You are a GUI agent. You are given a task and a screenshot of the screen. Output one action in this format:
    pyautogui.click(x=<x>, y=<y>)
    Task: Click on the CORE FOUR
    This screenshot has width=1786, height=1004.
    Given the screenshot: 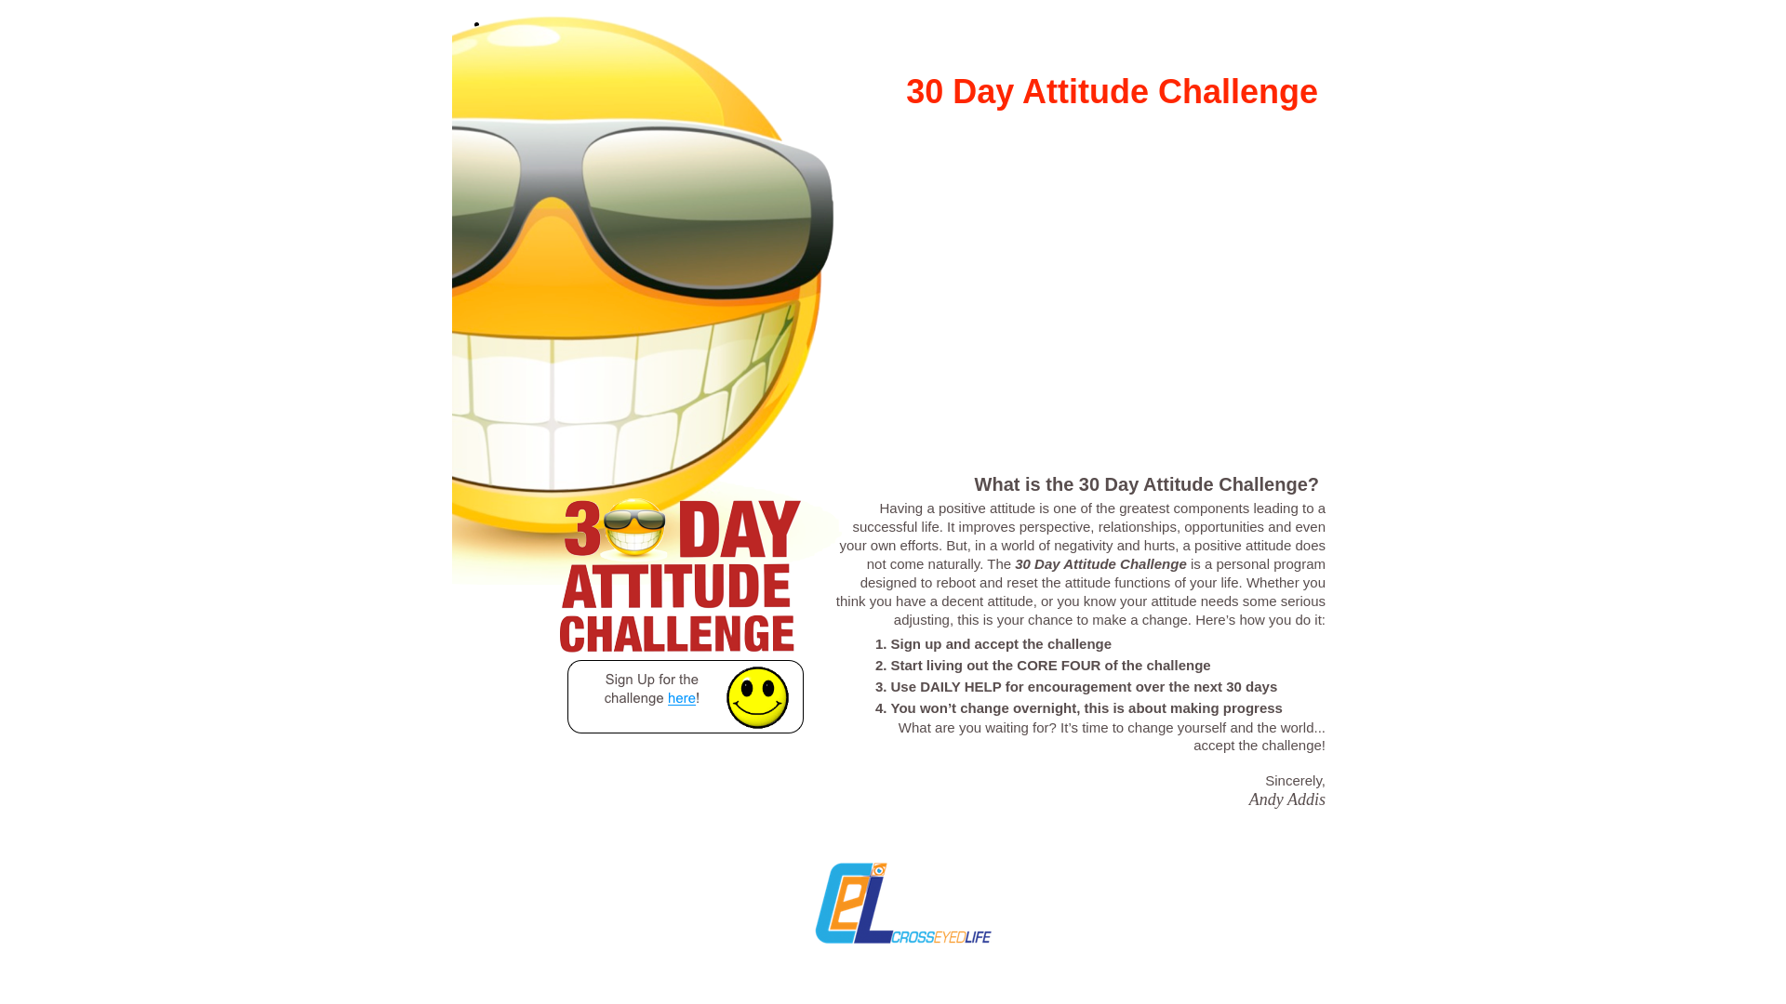 What is the action you would take?
    pyautogui.click(x=1059, y=666)
    